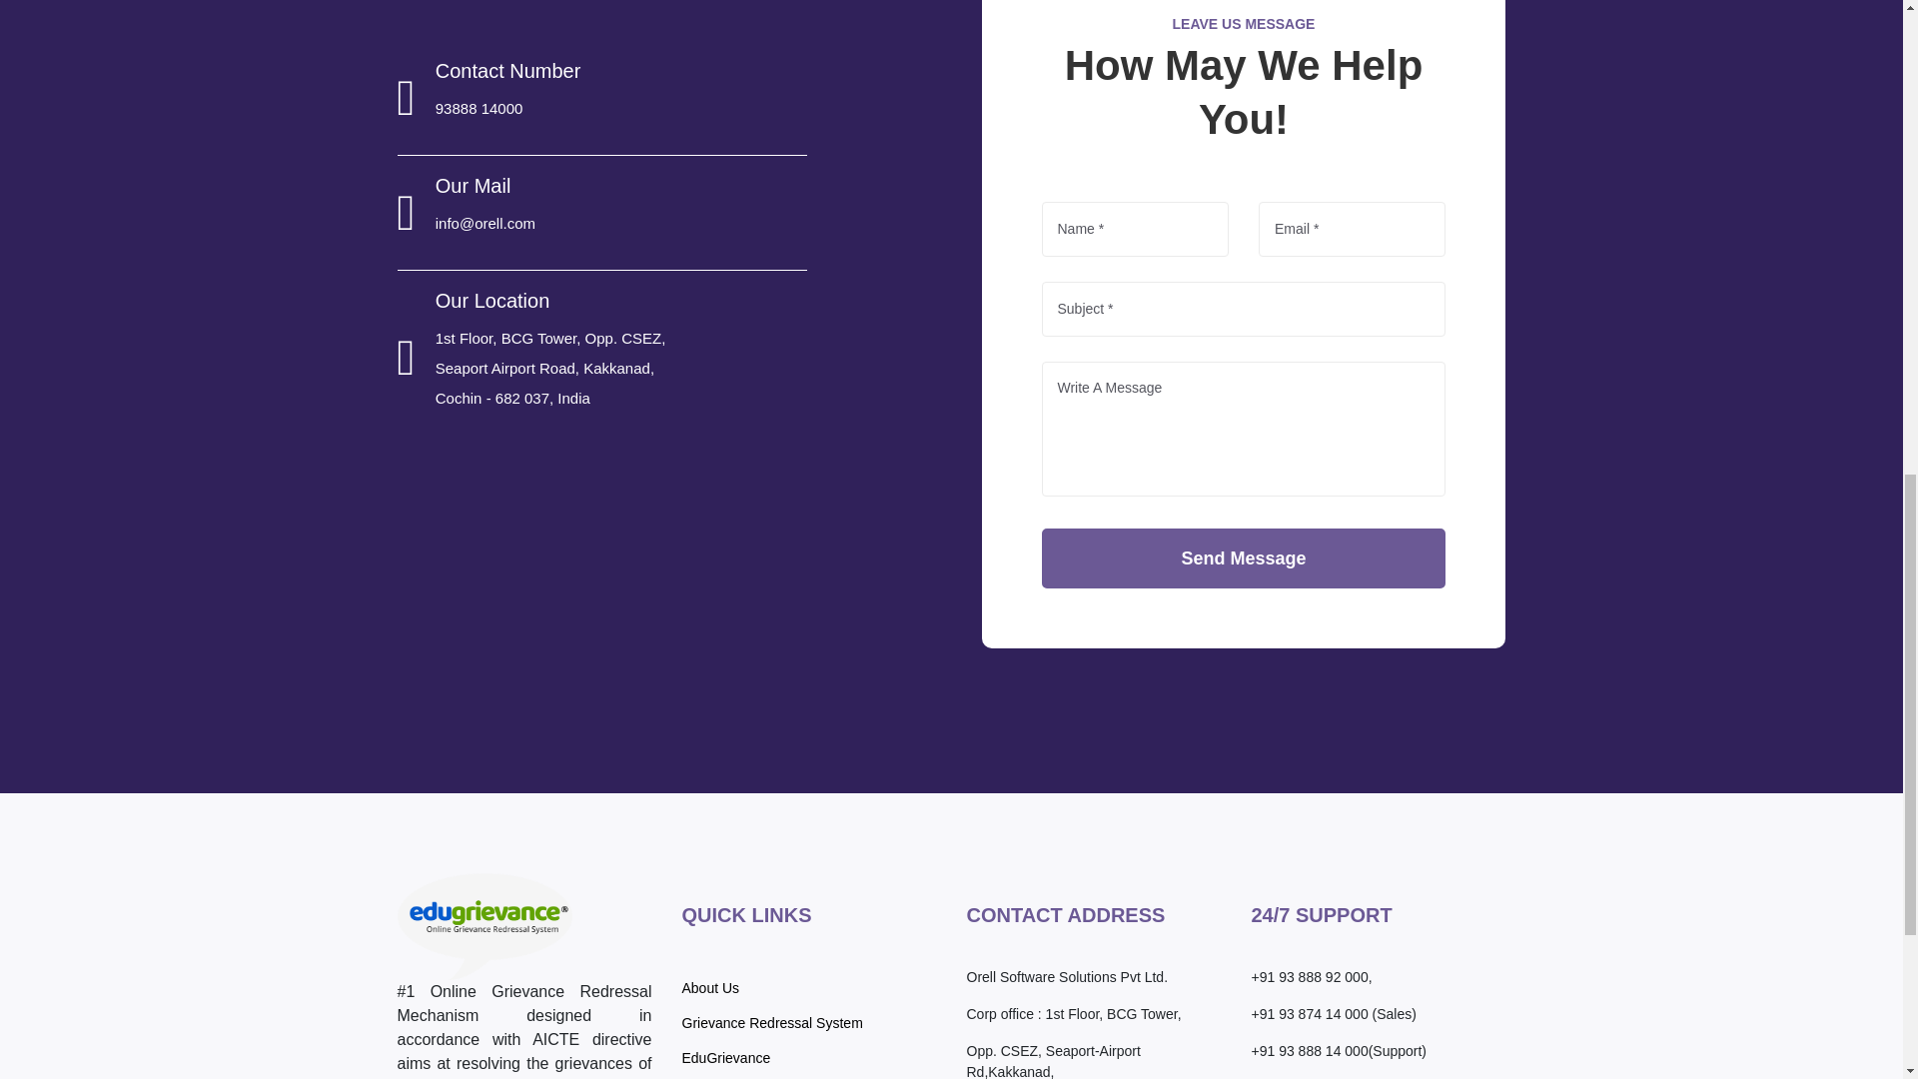 This screenshot has height=1079, width=1918. I want to click on Send Message, so click(1243, 557).